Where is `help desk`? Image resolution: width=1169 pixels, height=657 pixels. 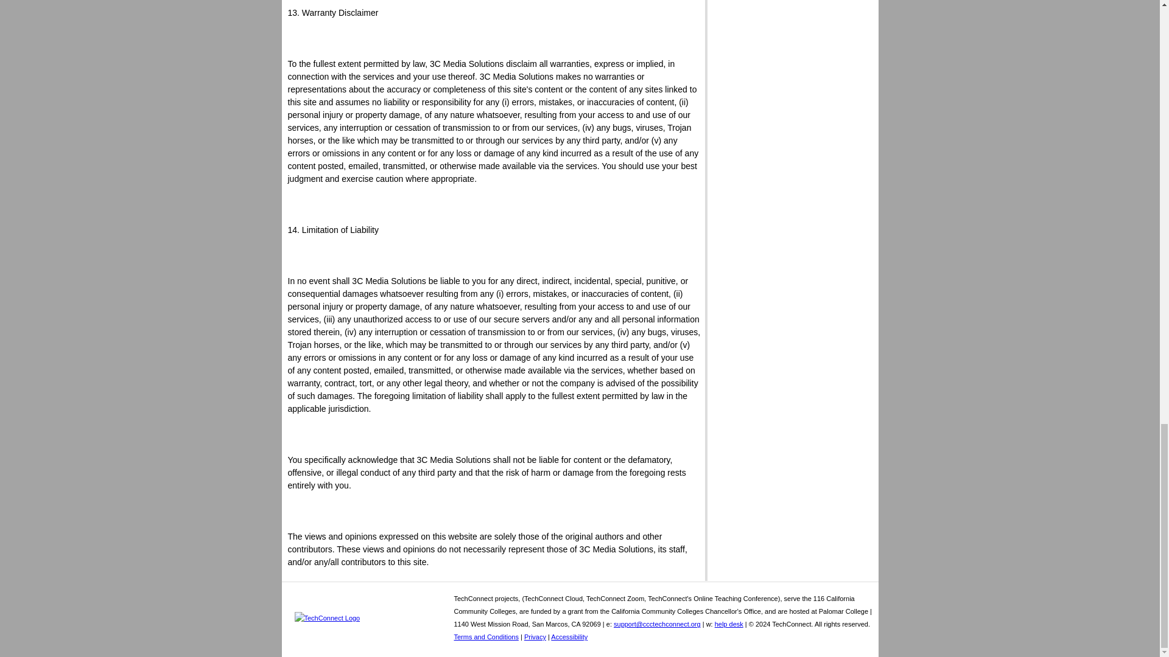
help desk is located at coordinates (729, 624).